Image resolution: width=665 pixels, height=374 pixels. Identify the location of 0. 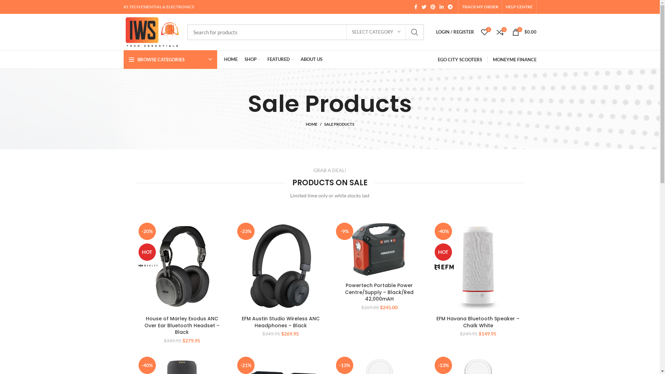
(484, 32).